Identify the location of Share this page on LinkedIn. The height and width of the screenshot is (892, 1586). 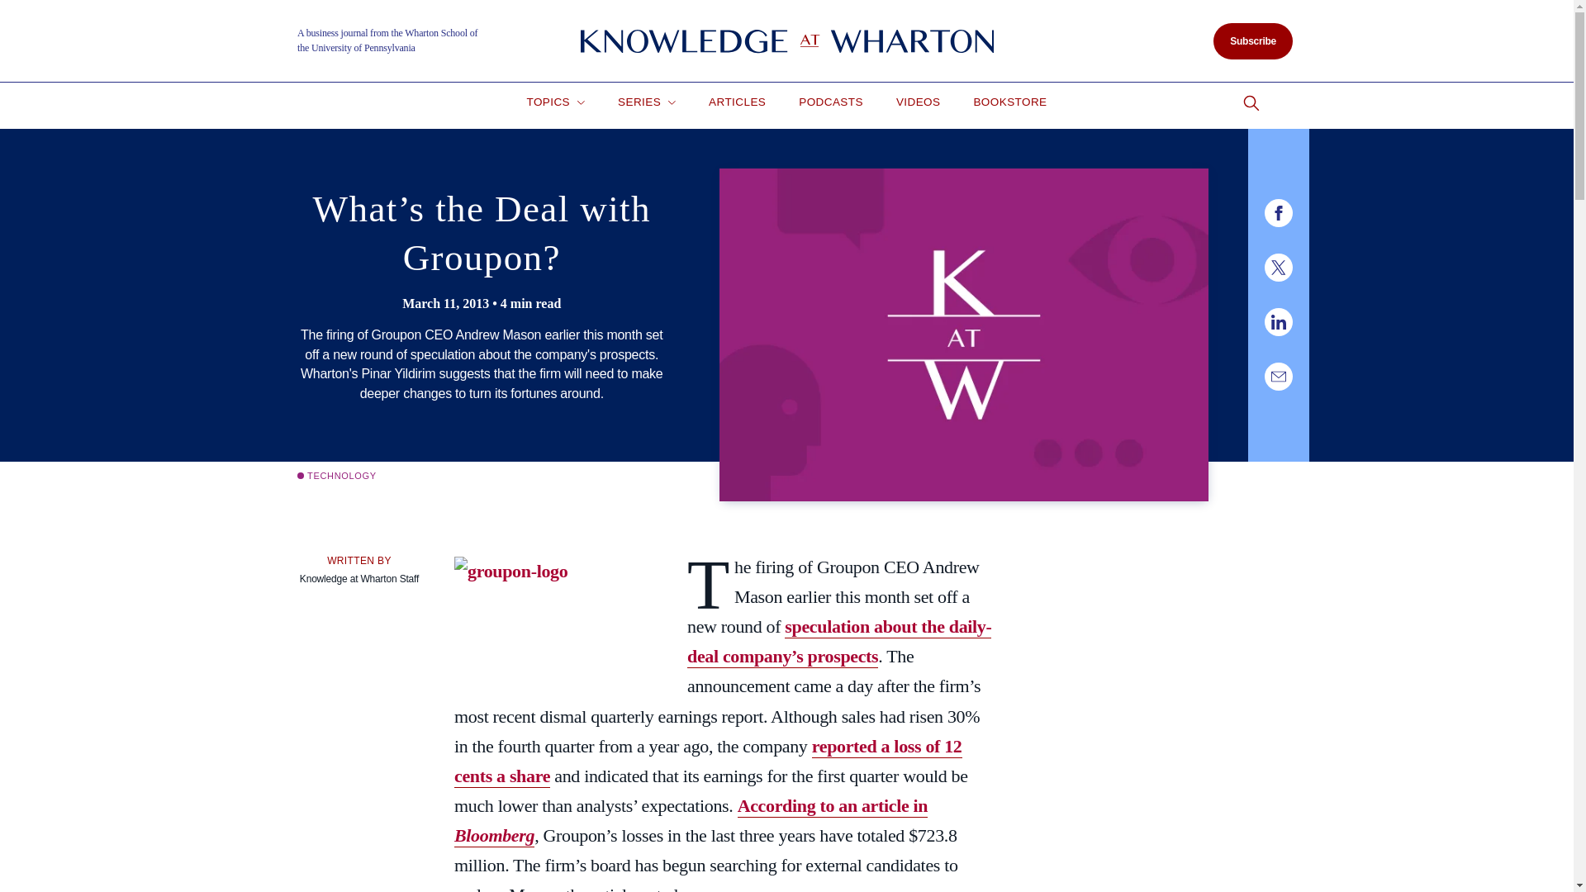
(1278, 322).